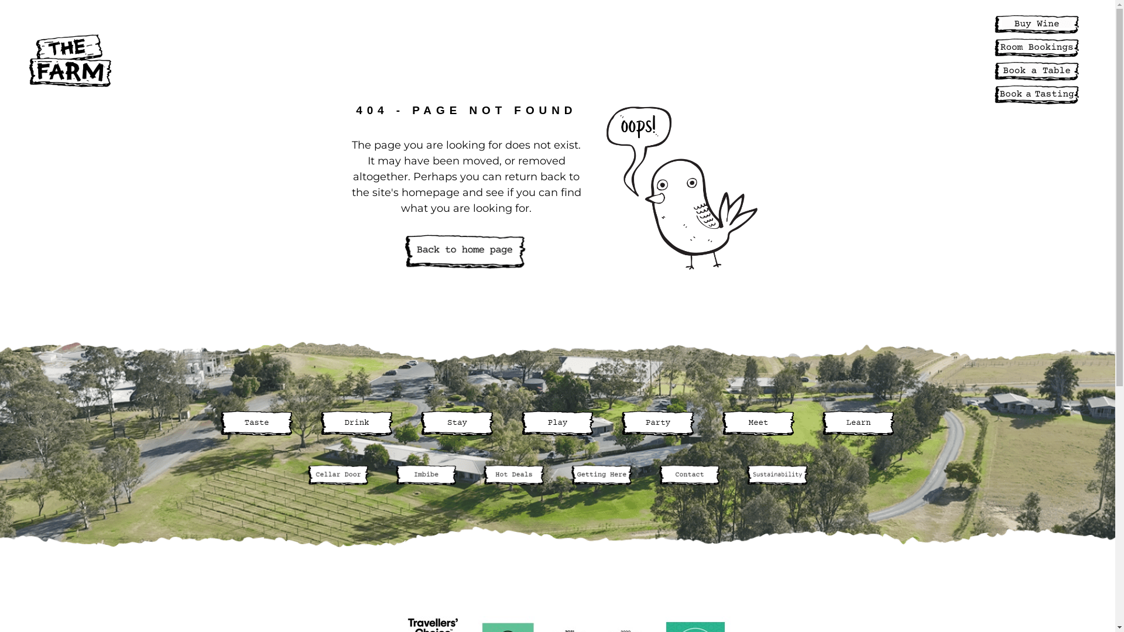  What do you see at coordinates (777, 475) in the screenshot?
I see `sustainability-Button-1 copy` at bounding box center [777, 475].